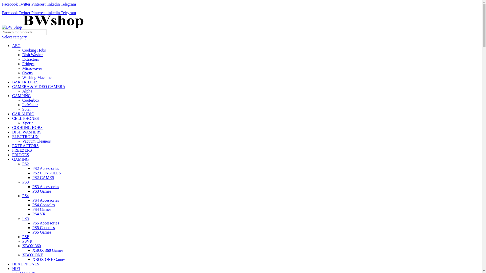 Image resolution: width=486 pixels, height=273 pixels. I want to click on FREEZERS, so click(22, 150).